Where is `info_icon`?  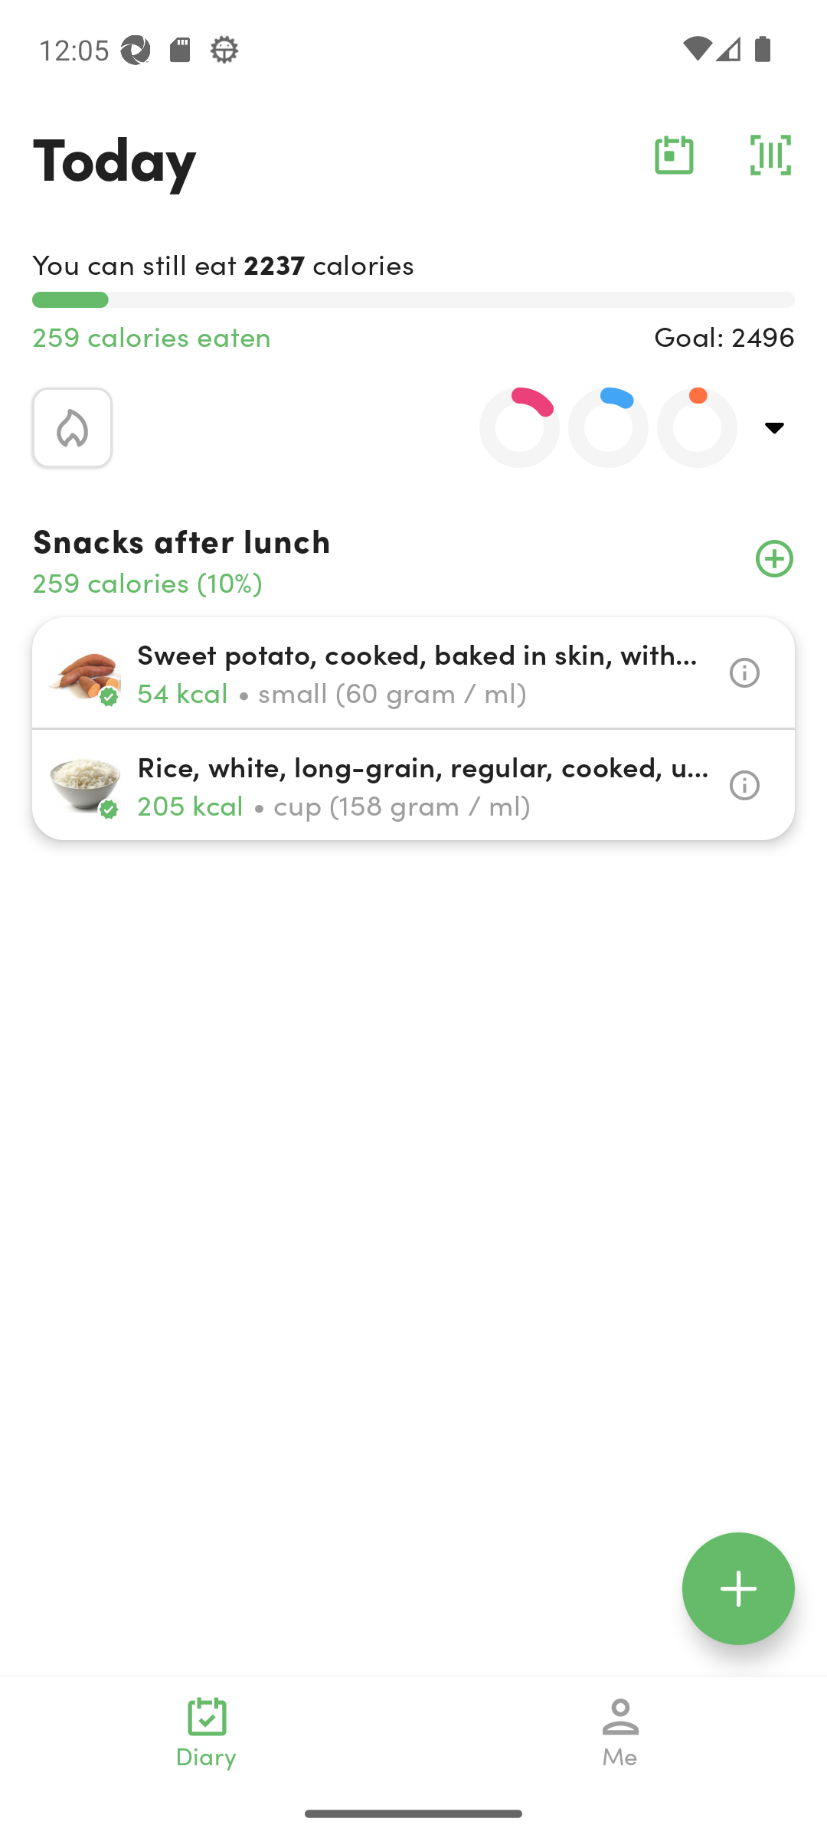
info_icon is located at coordinates (744, 786).